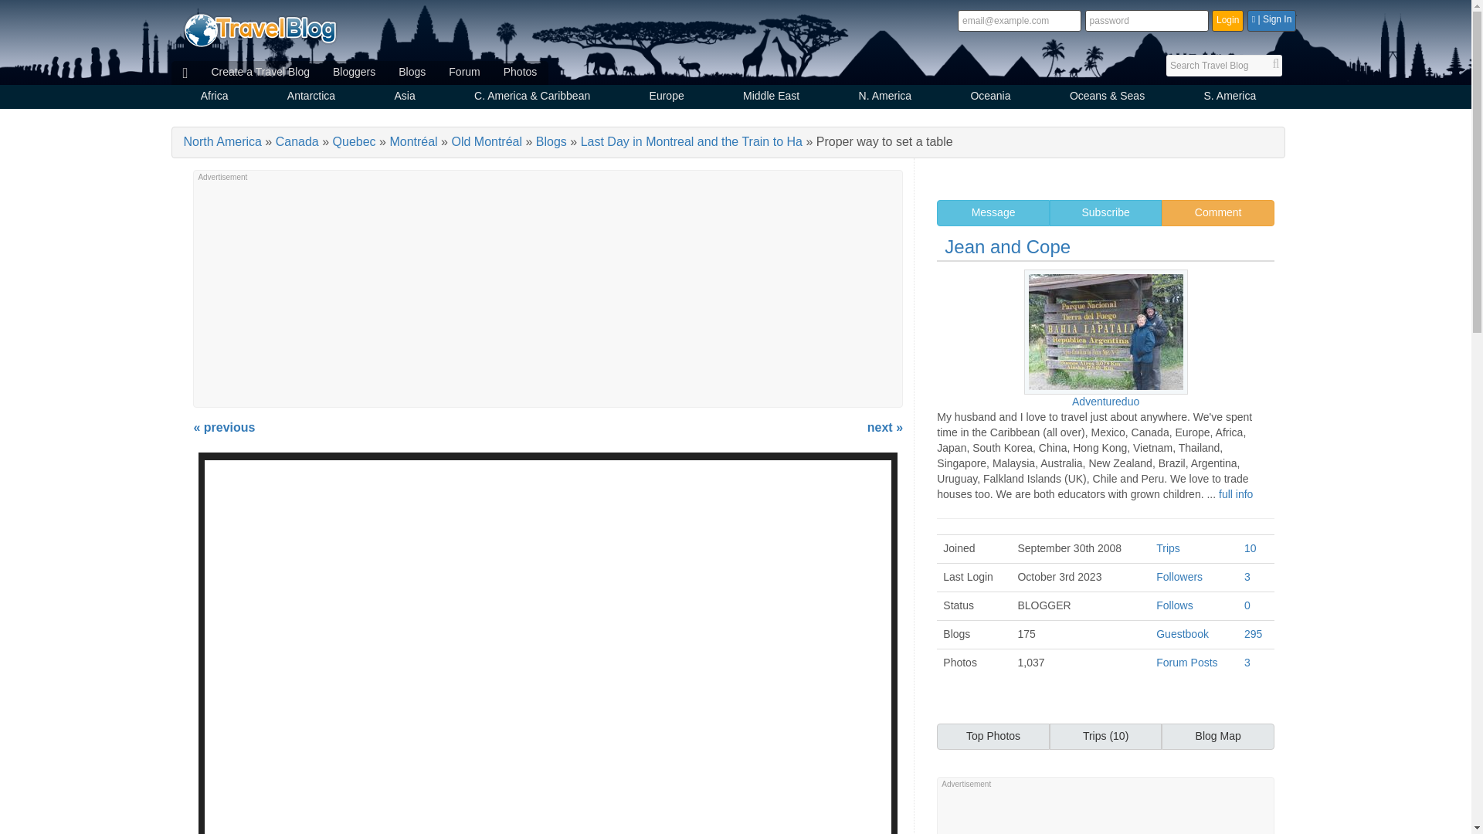 Image resolution: width=1483 pixels, height=834 pixels. I want to click on Africa, so click(215, 97).